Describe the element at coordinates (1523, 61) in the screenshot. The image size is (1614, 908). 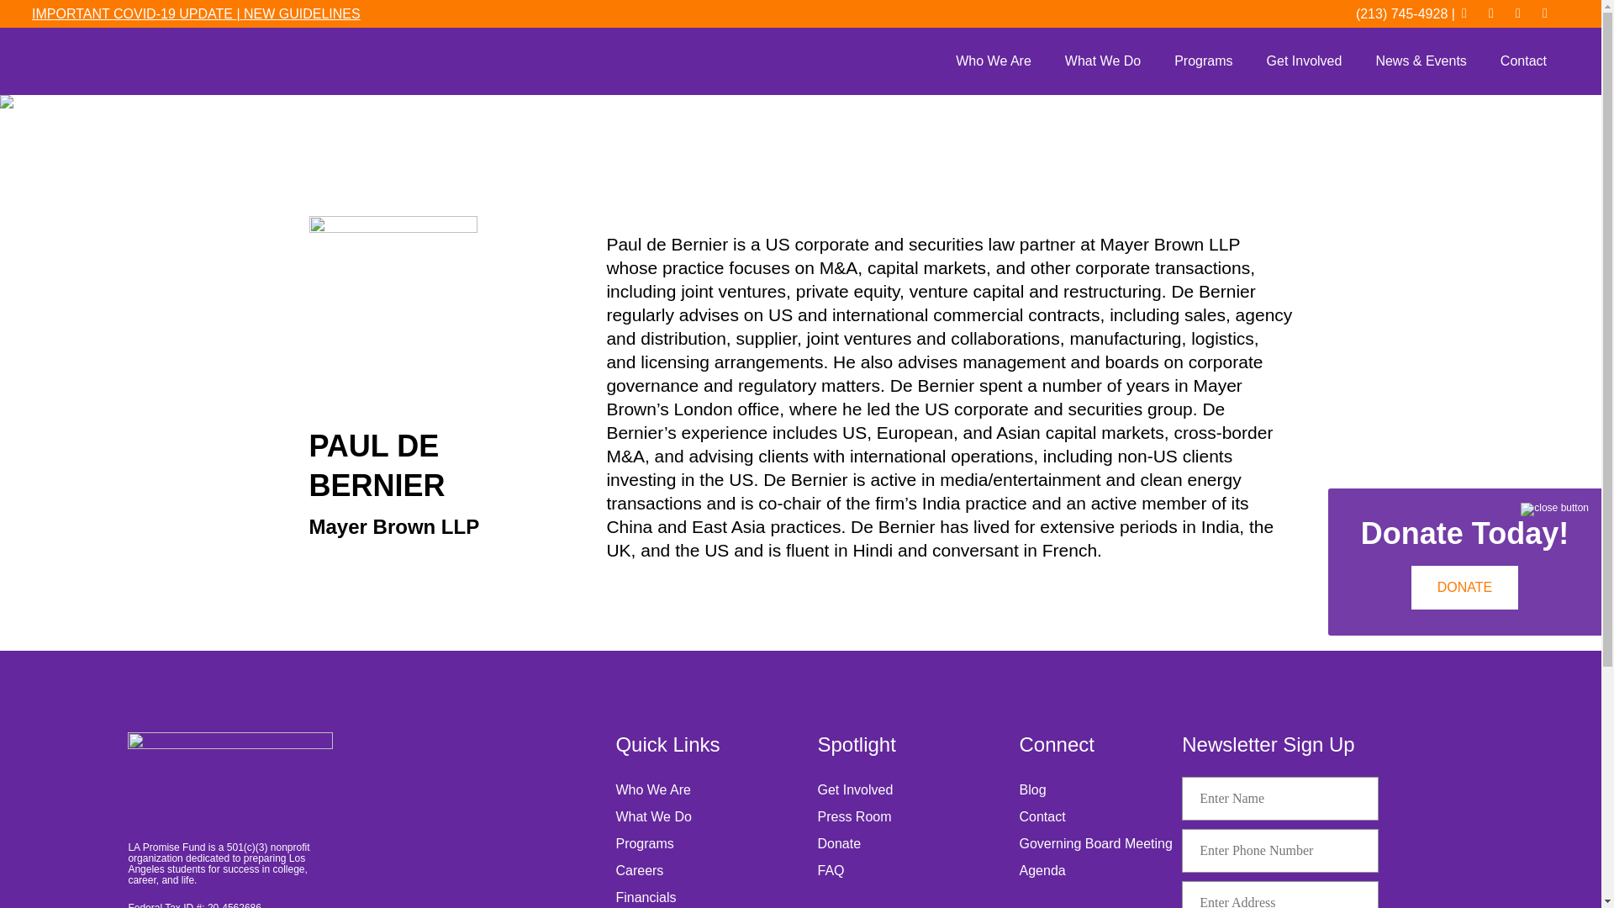
I see `Contact` at that location.